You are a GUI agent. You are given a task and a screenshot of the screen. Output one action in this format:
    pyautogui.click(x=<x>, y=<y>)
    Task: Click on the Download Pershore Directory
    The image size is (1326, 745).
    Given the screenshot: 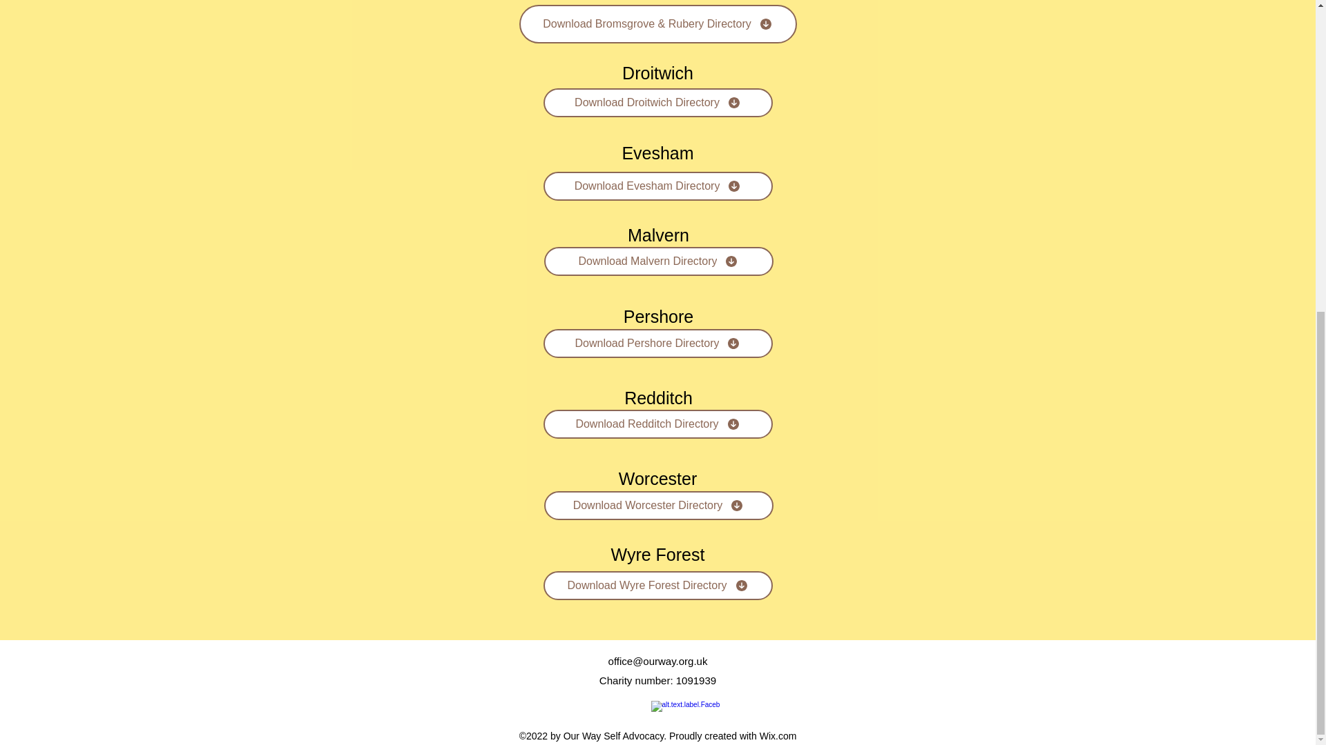 What is the action you would take?
    pyautogui.click(x=657, y=344)
    